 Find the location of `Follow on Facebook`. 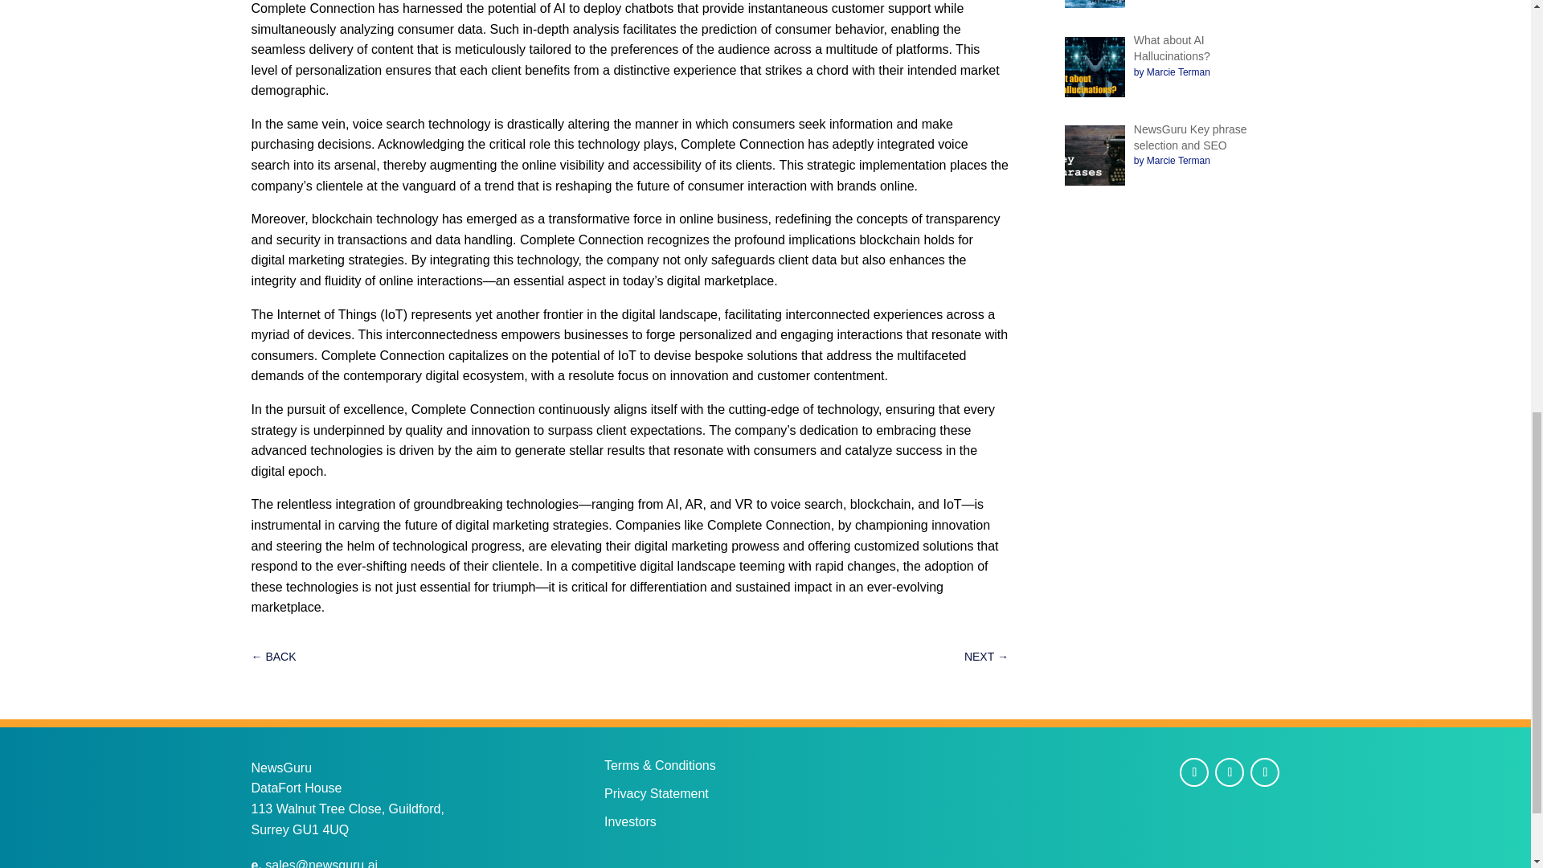

Follow on Facebook is located at coordinates (1194, 772).